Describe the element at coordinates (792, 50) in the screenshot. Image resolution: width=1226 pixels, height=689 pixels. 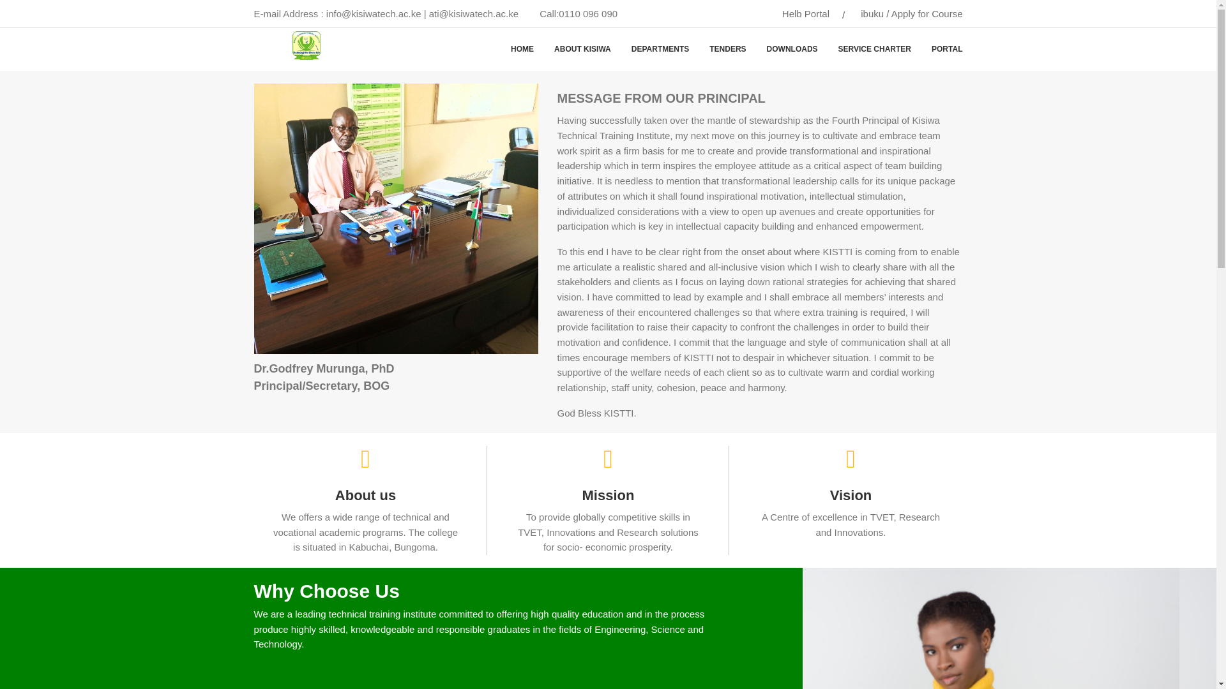
I see `DOWNLOADS` at that location.